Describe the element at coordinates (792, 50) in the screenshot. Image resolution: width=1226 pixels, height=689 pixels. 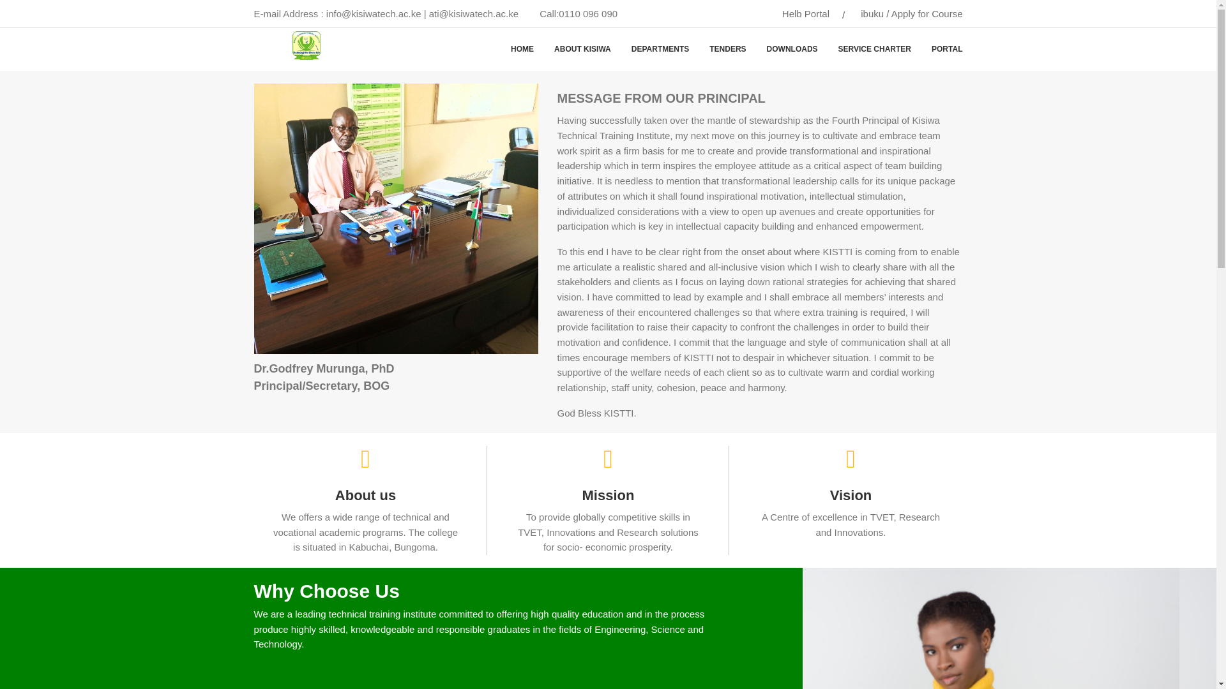
I see `DOWNLOADS` at that location.